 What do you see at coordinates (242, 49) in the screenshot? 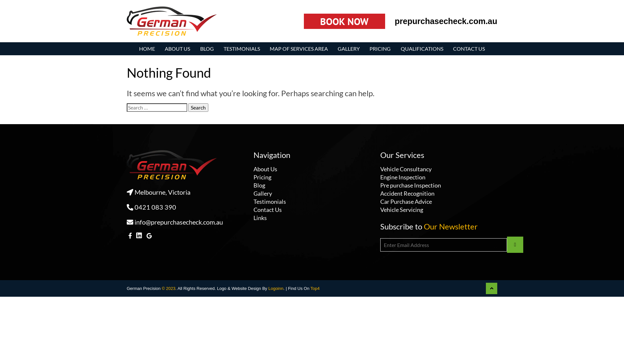
I see `TESTIMONIALS` at bounding box center [242, 49].